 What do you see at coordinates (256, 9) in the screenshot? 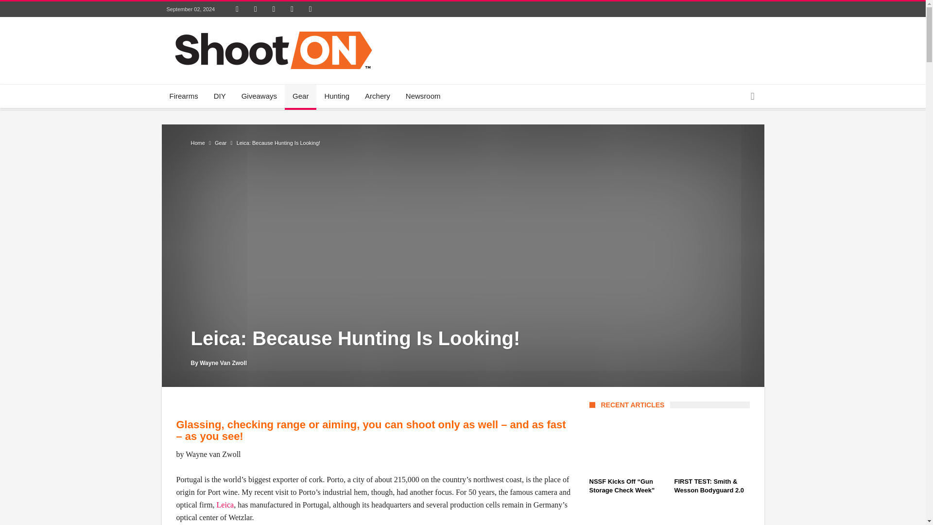
I see `Twitter` at bounding box center [256, 9].